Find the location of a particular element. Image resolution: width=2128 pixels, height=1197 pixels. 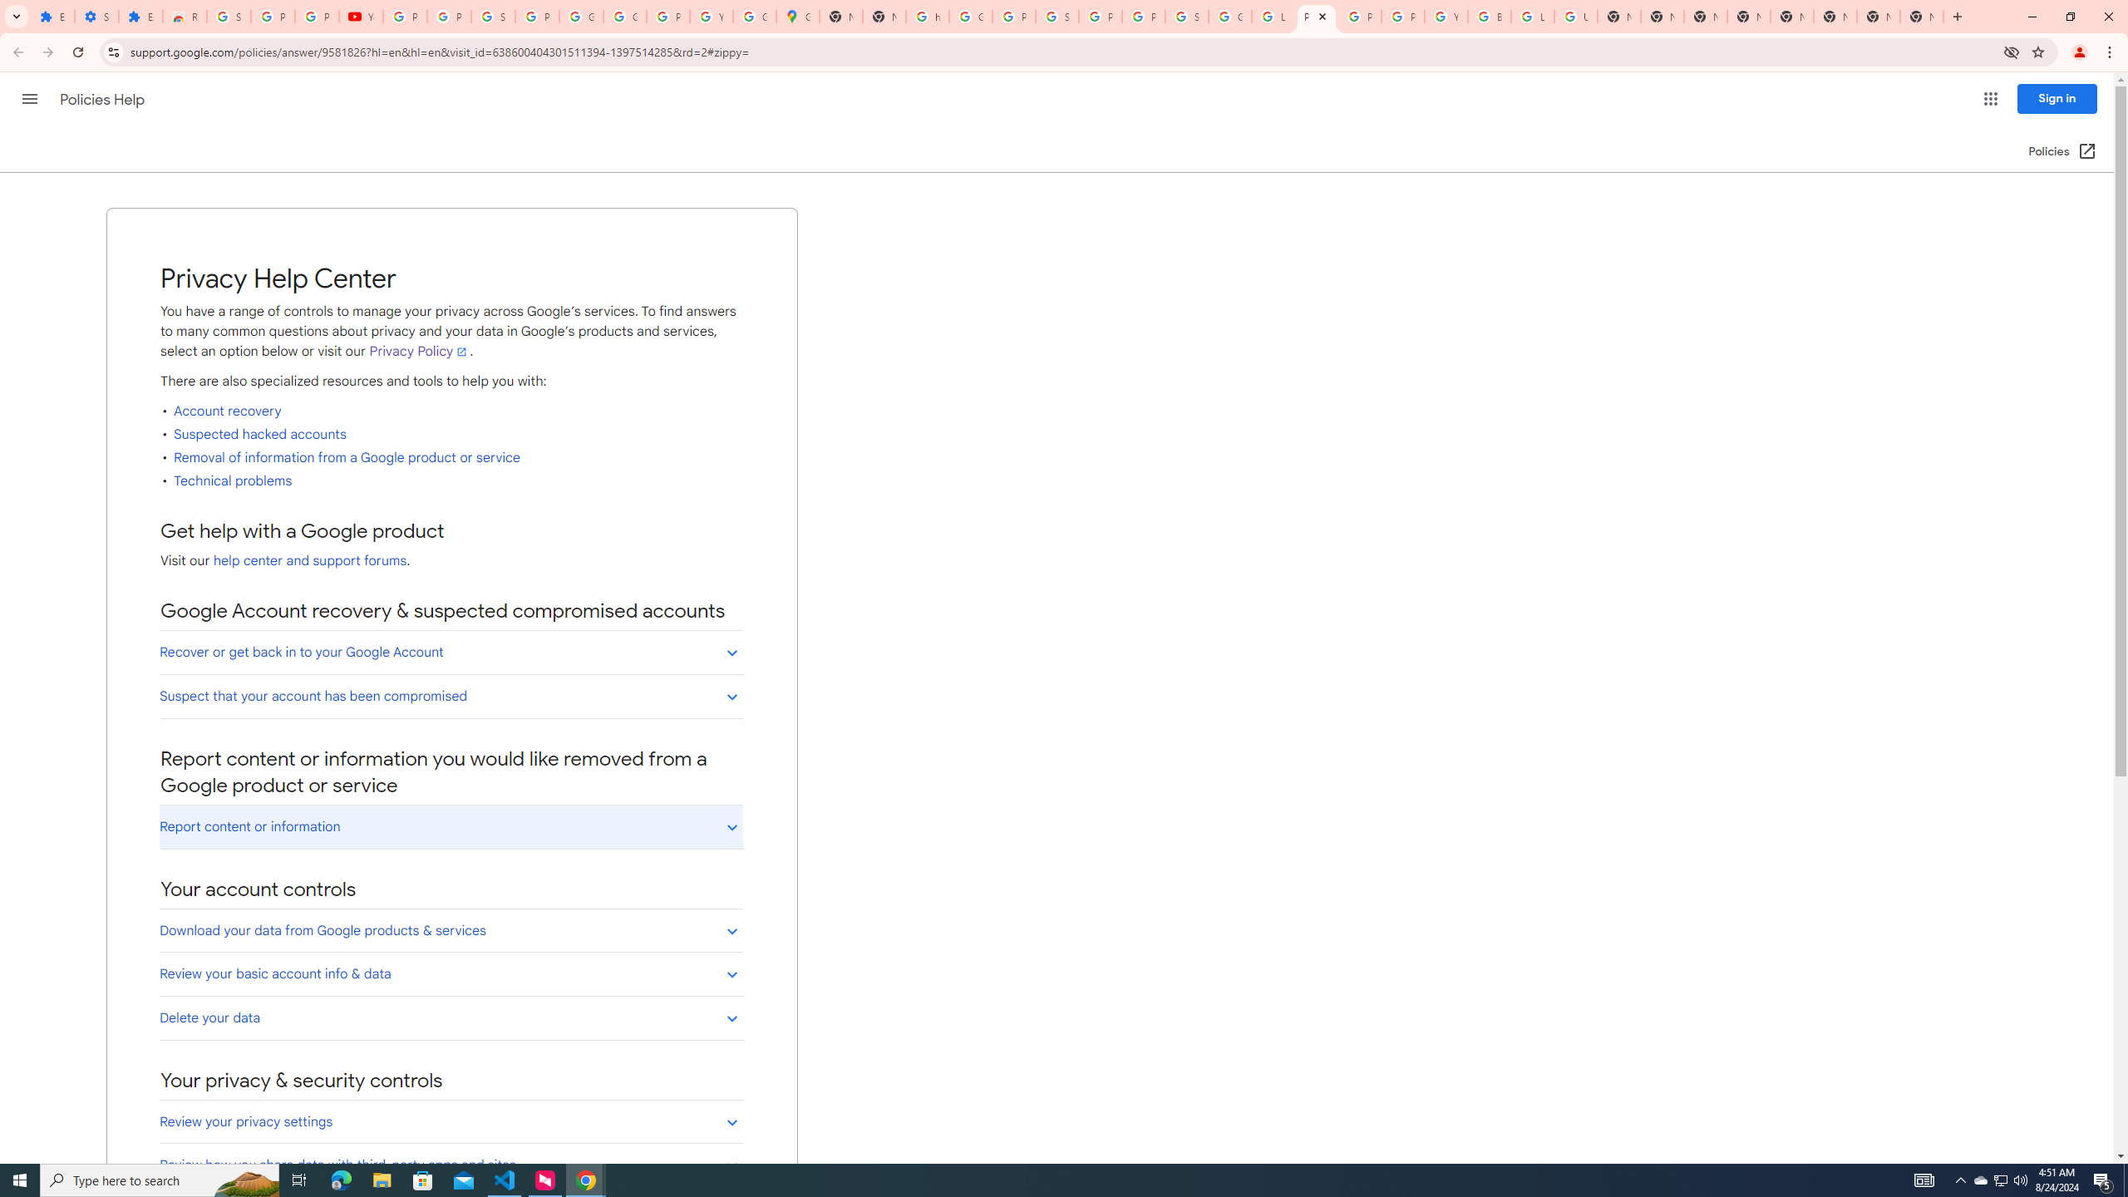

Suspected hacked accounts is located at coordinates (260, 434).